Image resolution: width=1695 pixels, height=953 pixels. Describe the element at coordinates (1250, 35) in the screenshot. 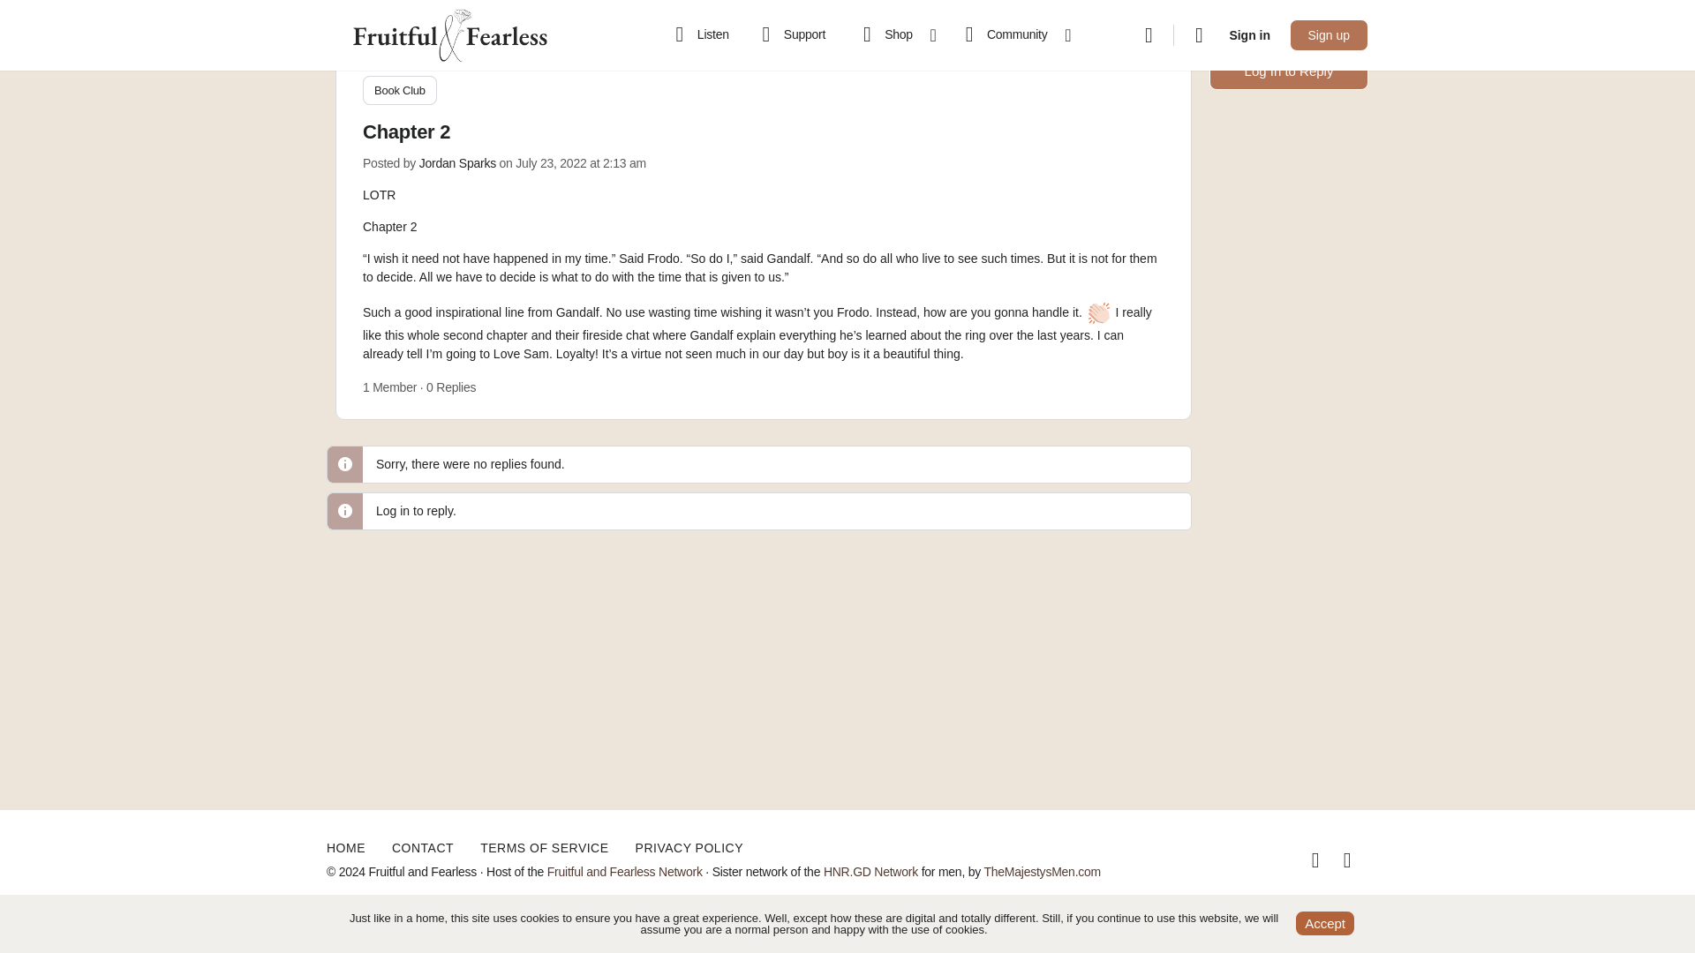

I see `Sign in` at that location.